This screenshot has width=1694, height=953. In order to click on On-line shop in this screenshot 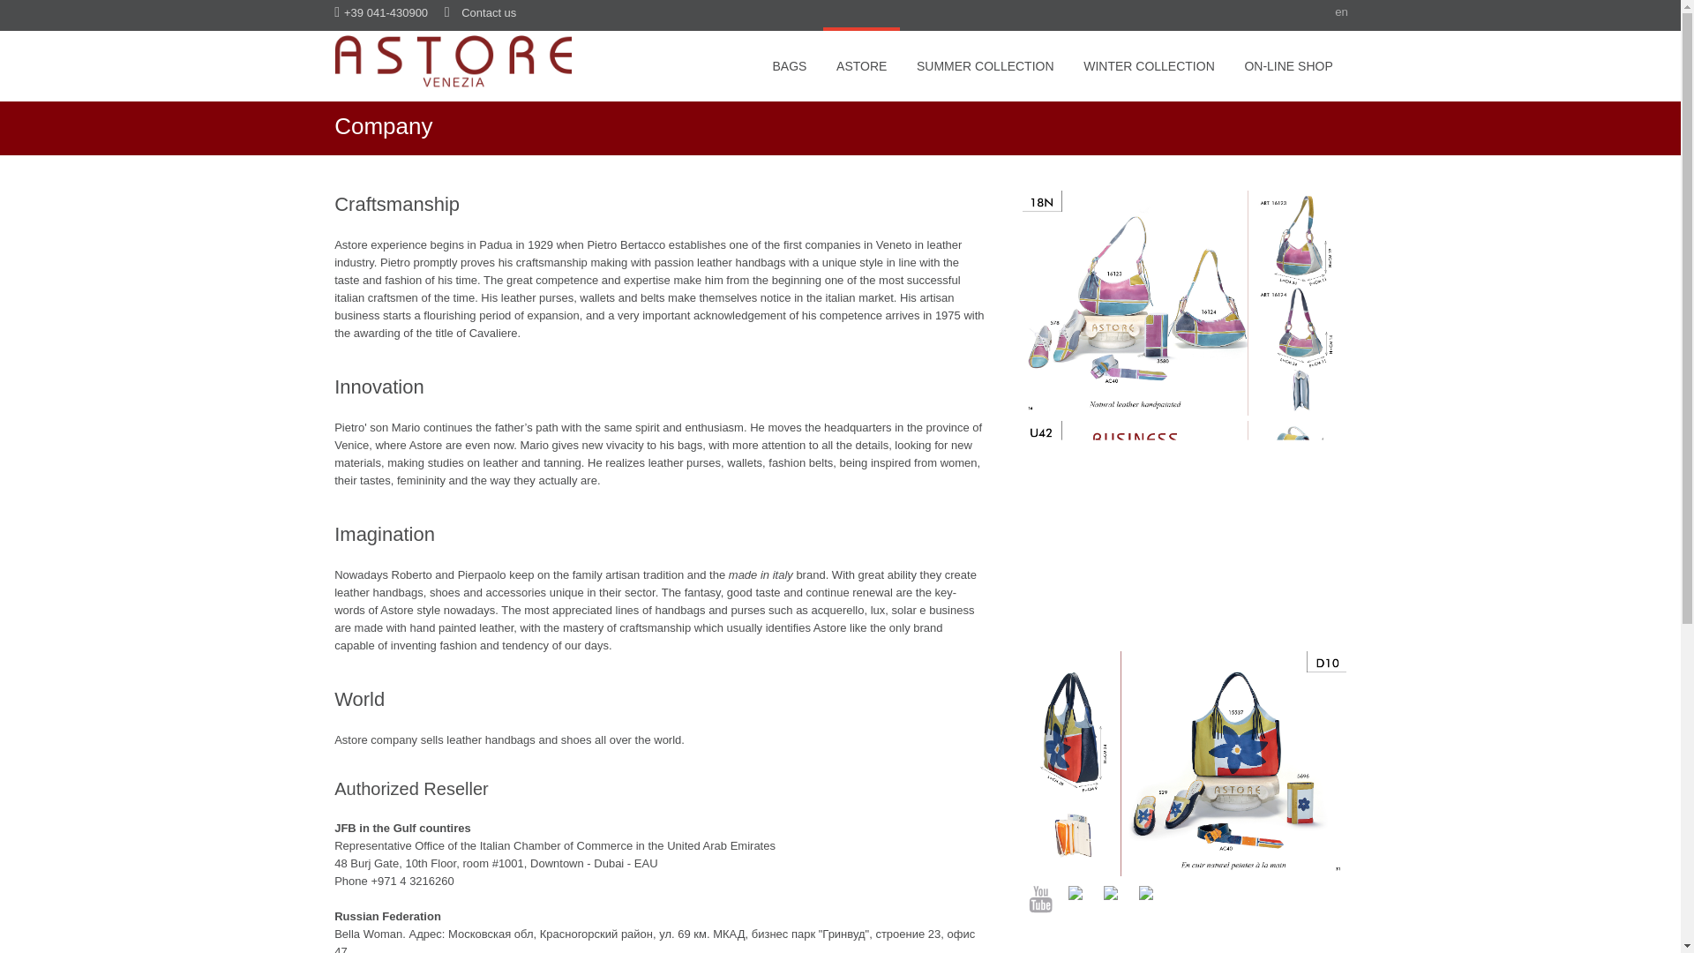, I will do `click(1288, 64)`.